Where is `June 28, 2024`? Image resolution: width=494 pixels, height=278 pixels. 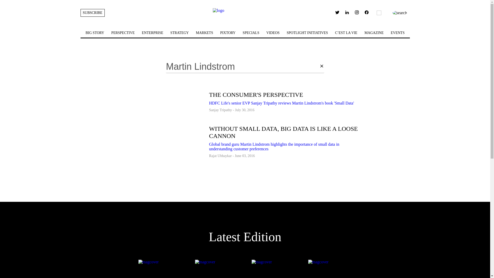
June 28, 2024 is located at coordinates (217, 269).